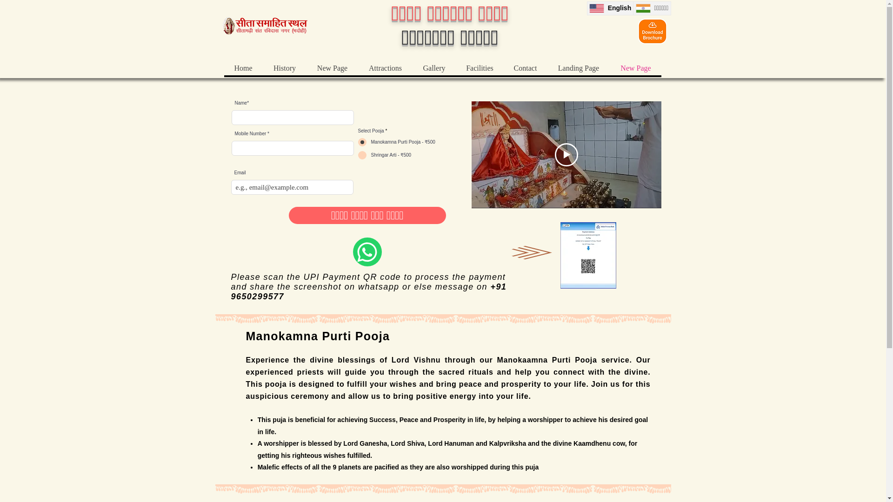 This screenshot has height=502, width=893. What do you see at coordinates (525, 68) in the screenshot?
I see `Contact` at bounding box center [525, 68].